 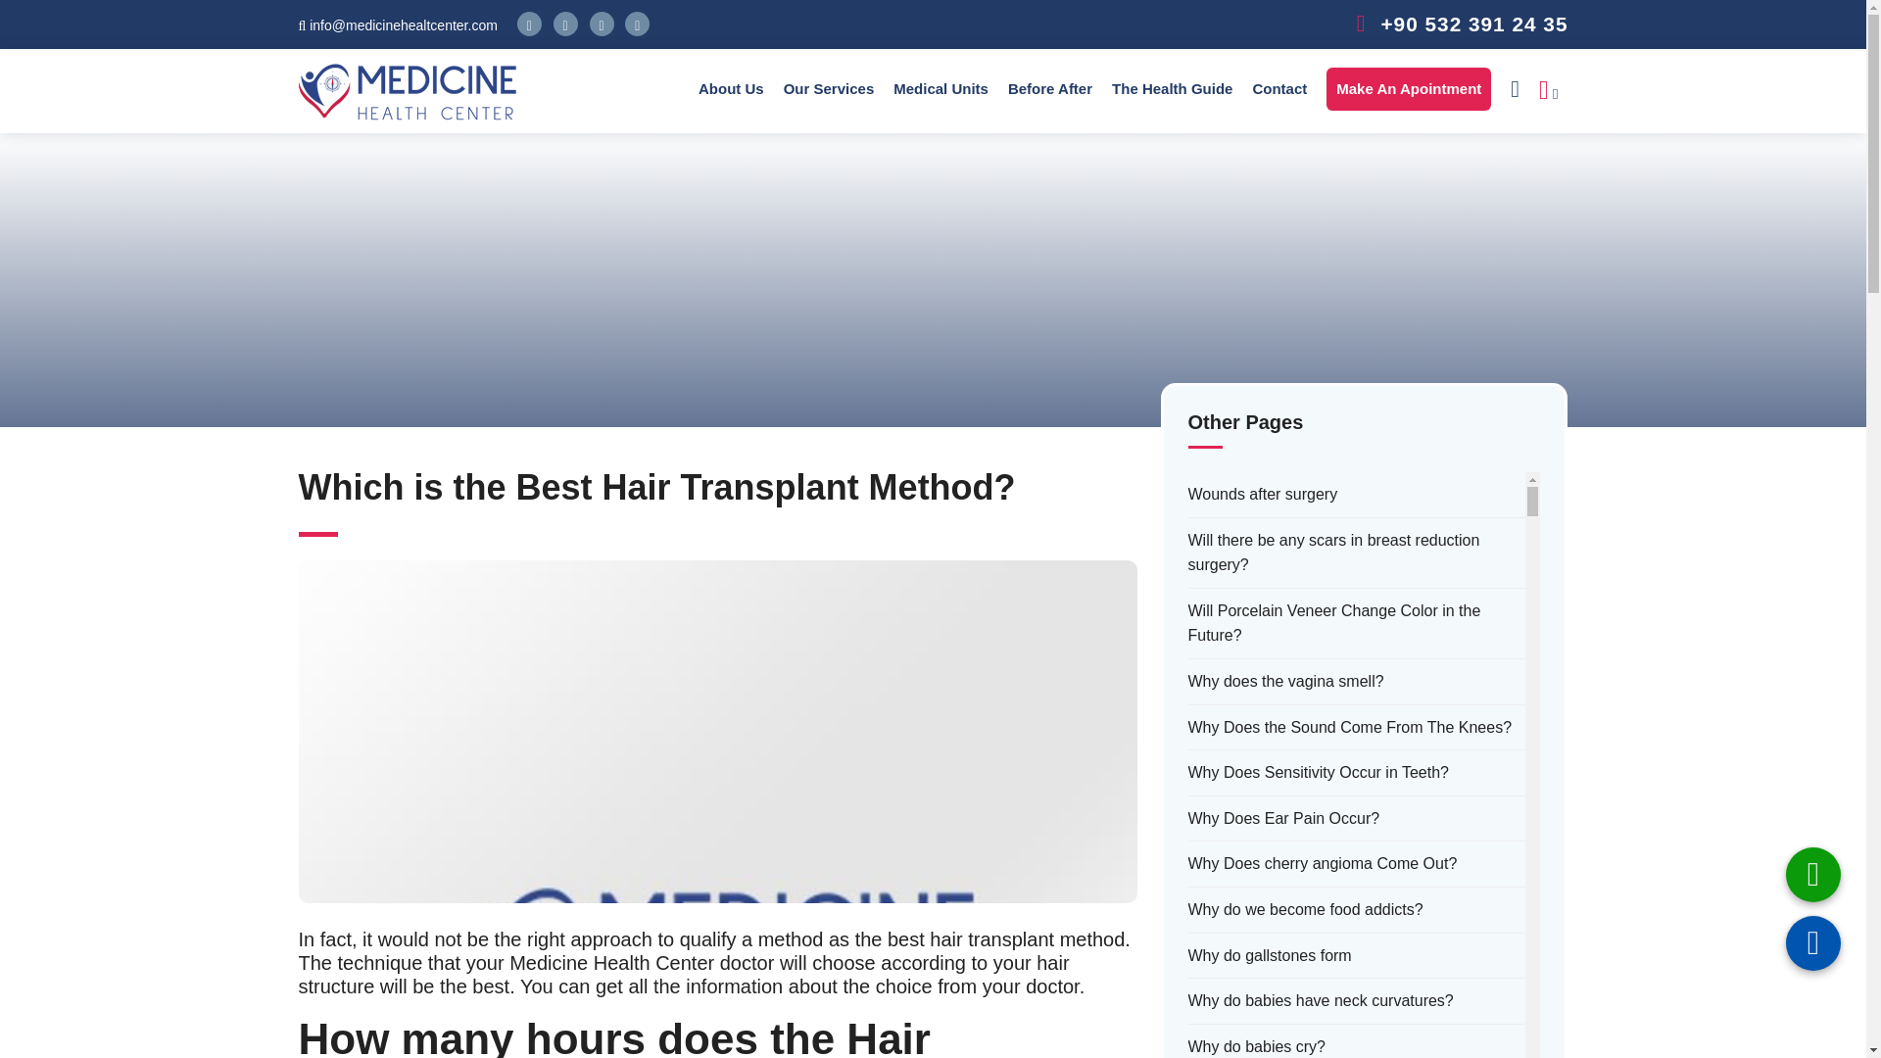 I want to click on Why Does Ear Pain Occur?, so click(x=1282, y=818).